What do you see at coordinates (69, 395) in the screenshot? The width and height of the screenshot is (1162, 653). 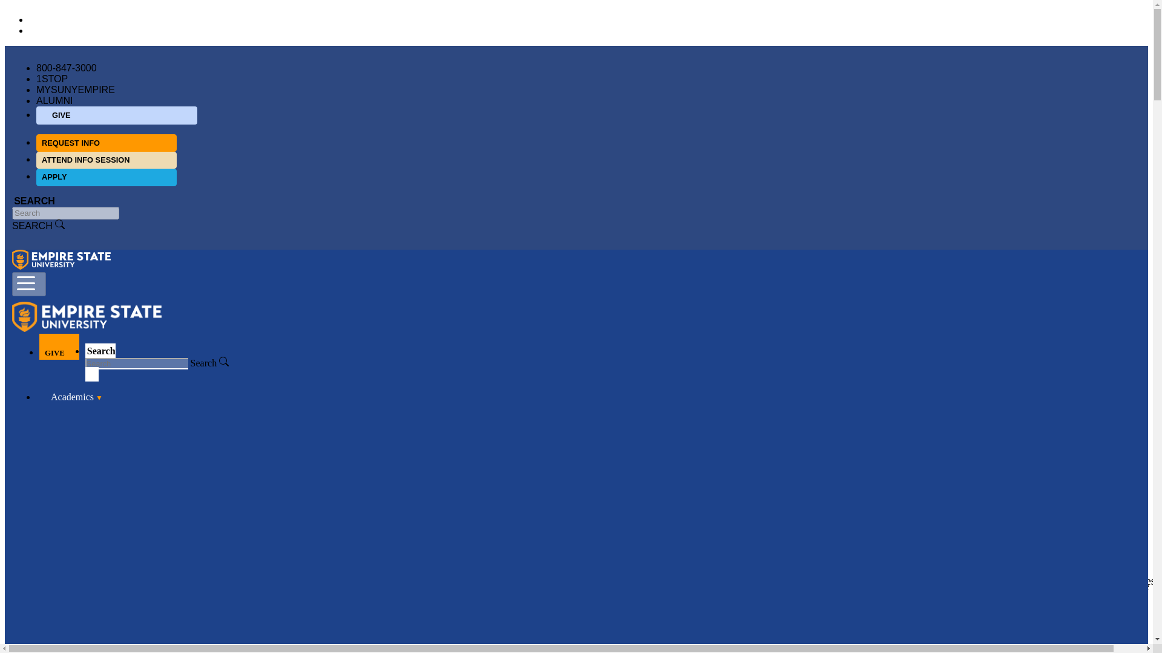 I see `Academics` at bounding box center [69, 395].